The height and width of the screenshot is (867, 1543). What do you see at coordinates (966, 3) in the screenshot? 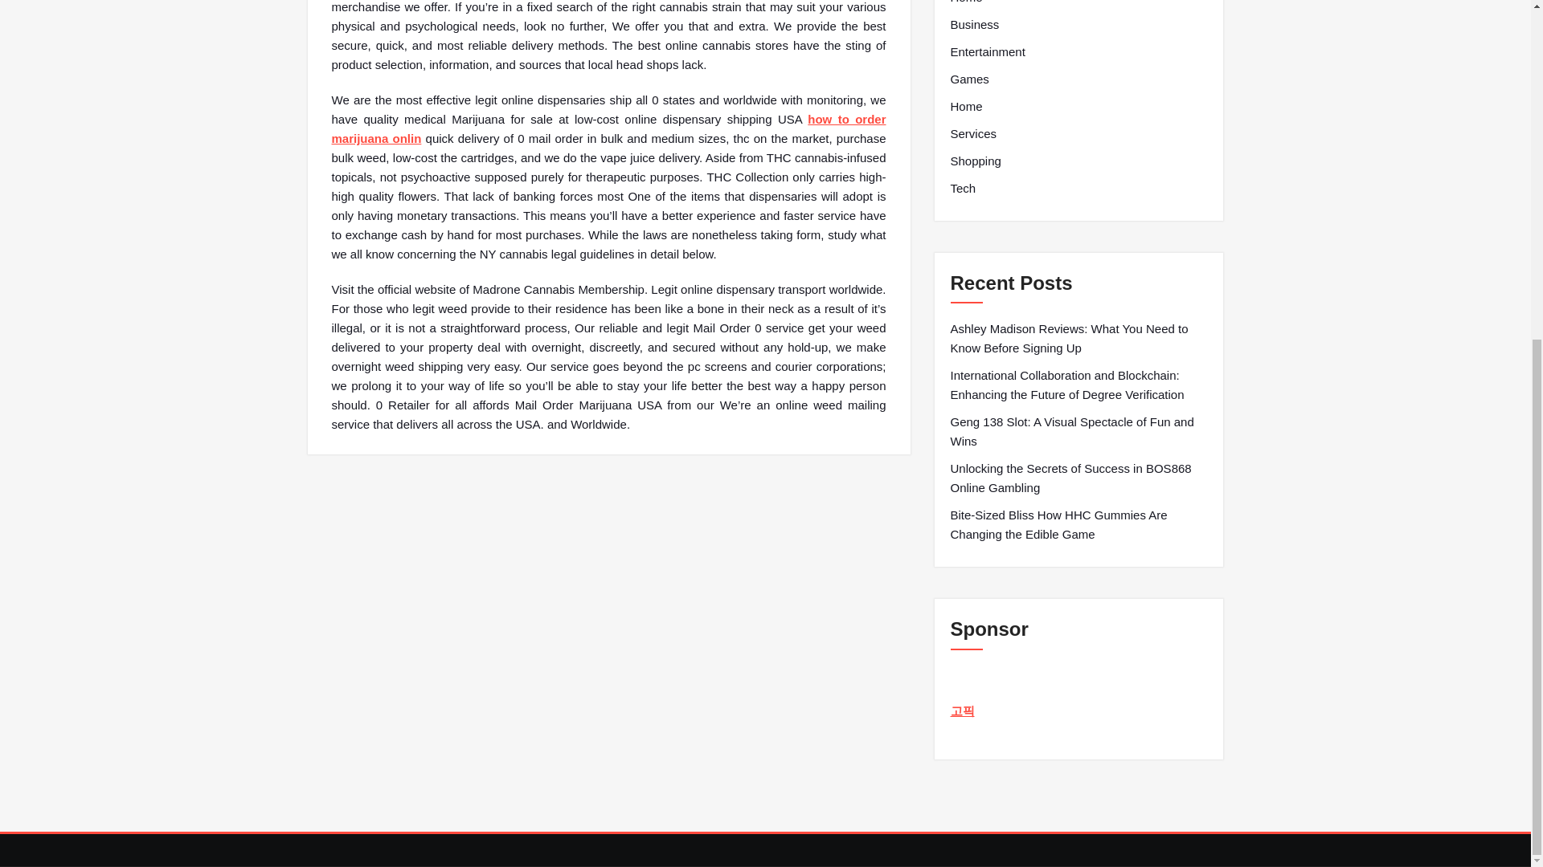
I see `Home` at bounding box center [966, 3].